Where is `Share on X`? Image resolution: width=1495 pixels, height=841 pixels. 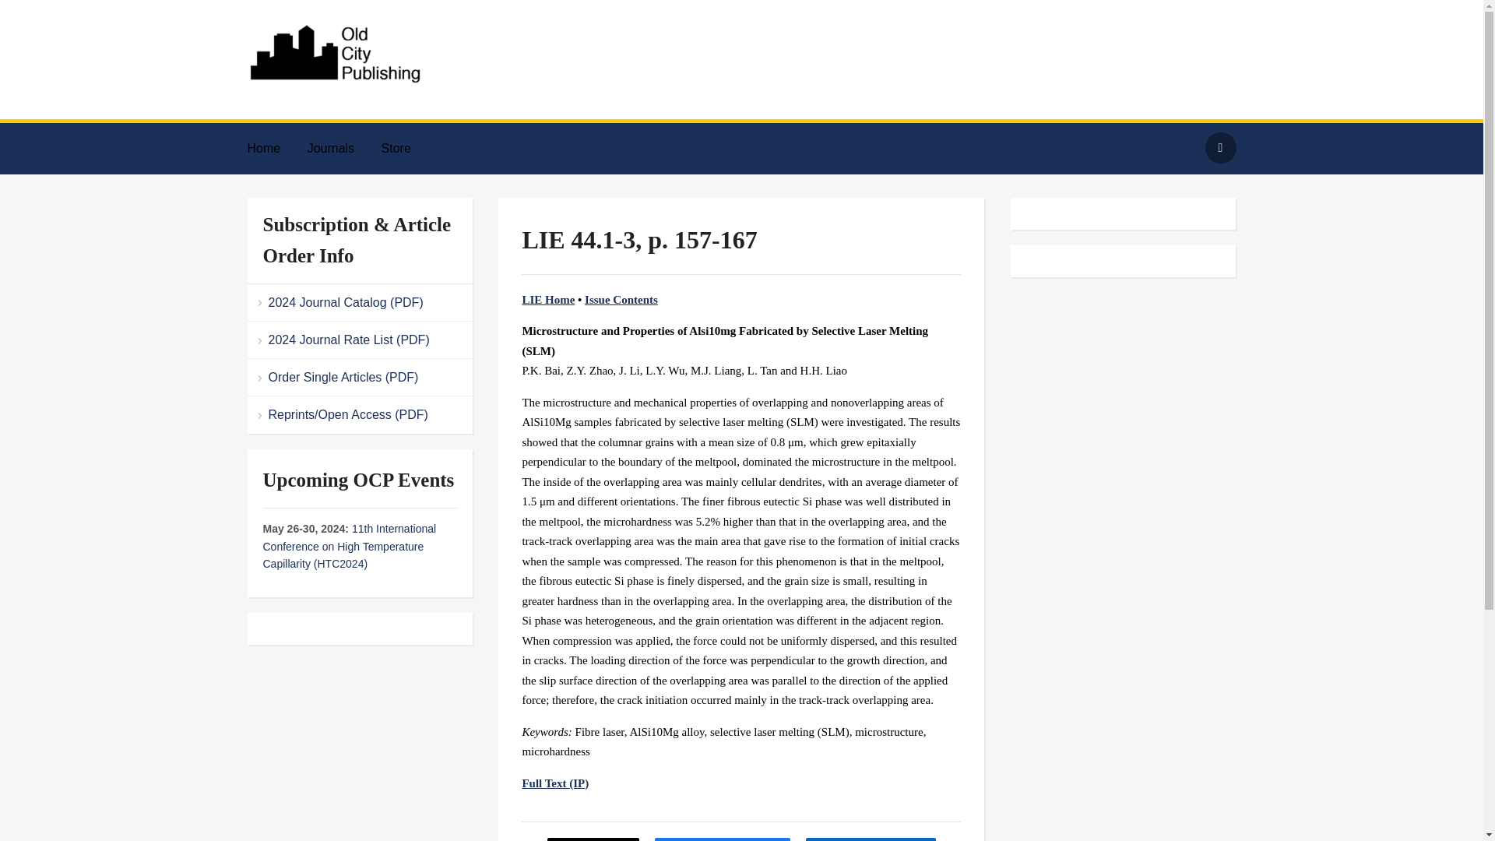 Share on X is located at coordinates (593, 839).